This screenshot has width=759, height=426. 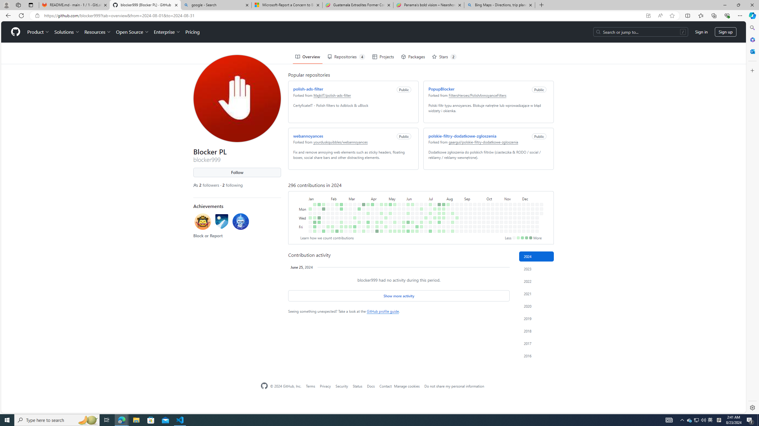 What do you see at coordinates (402, 201) in the screenshot?
I see `2 contributions on May 30th.` at bounding box center [402, 201].